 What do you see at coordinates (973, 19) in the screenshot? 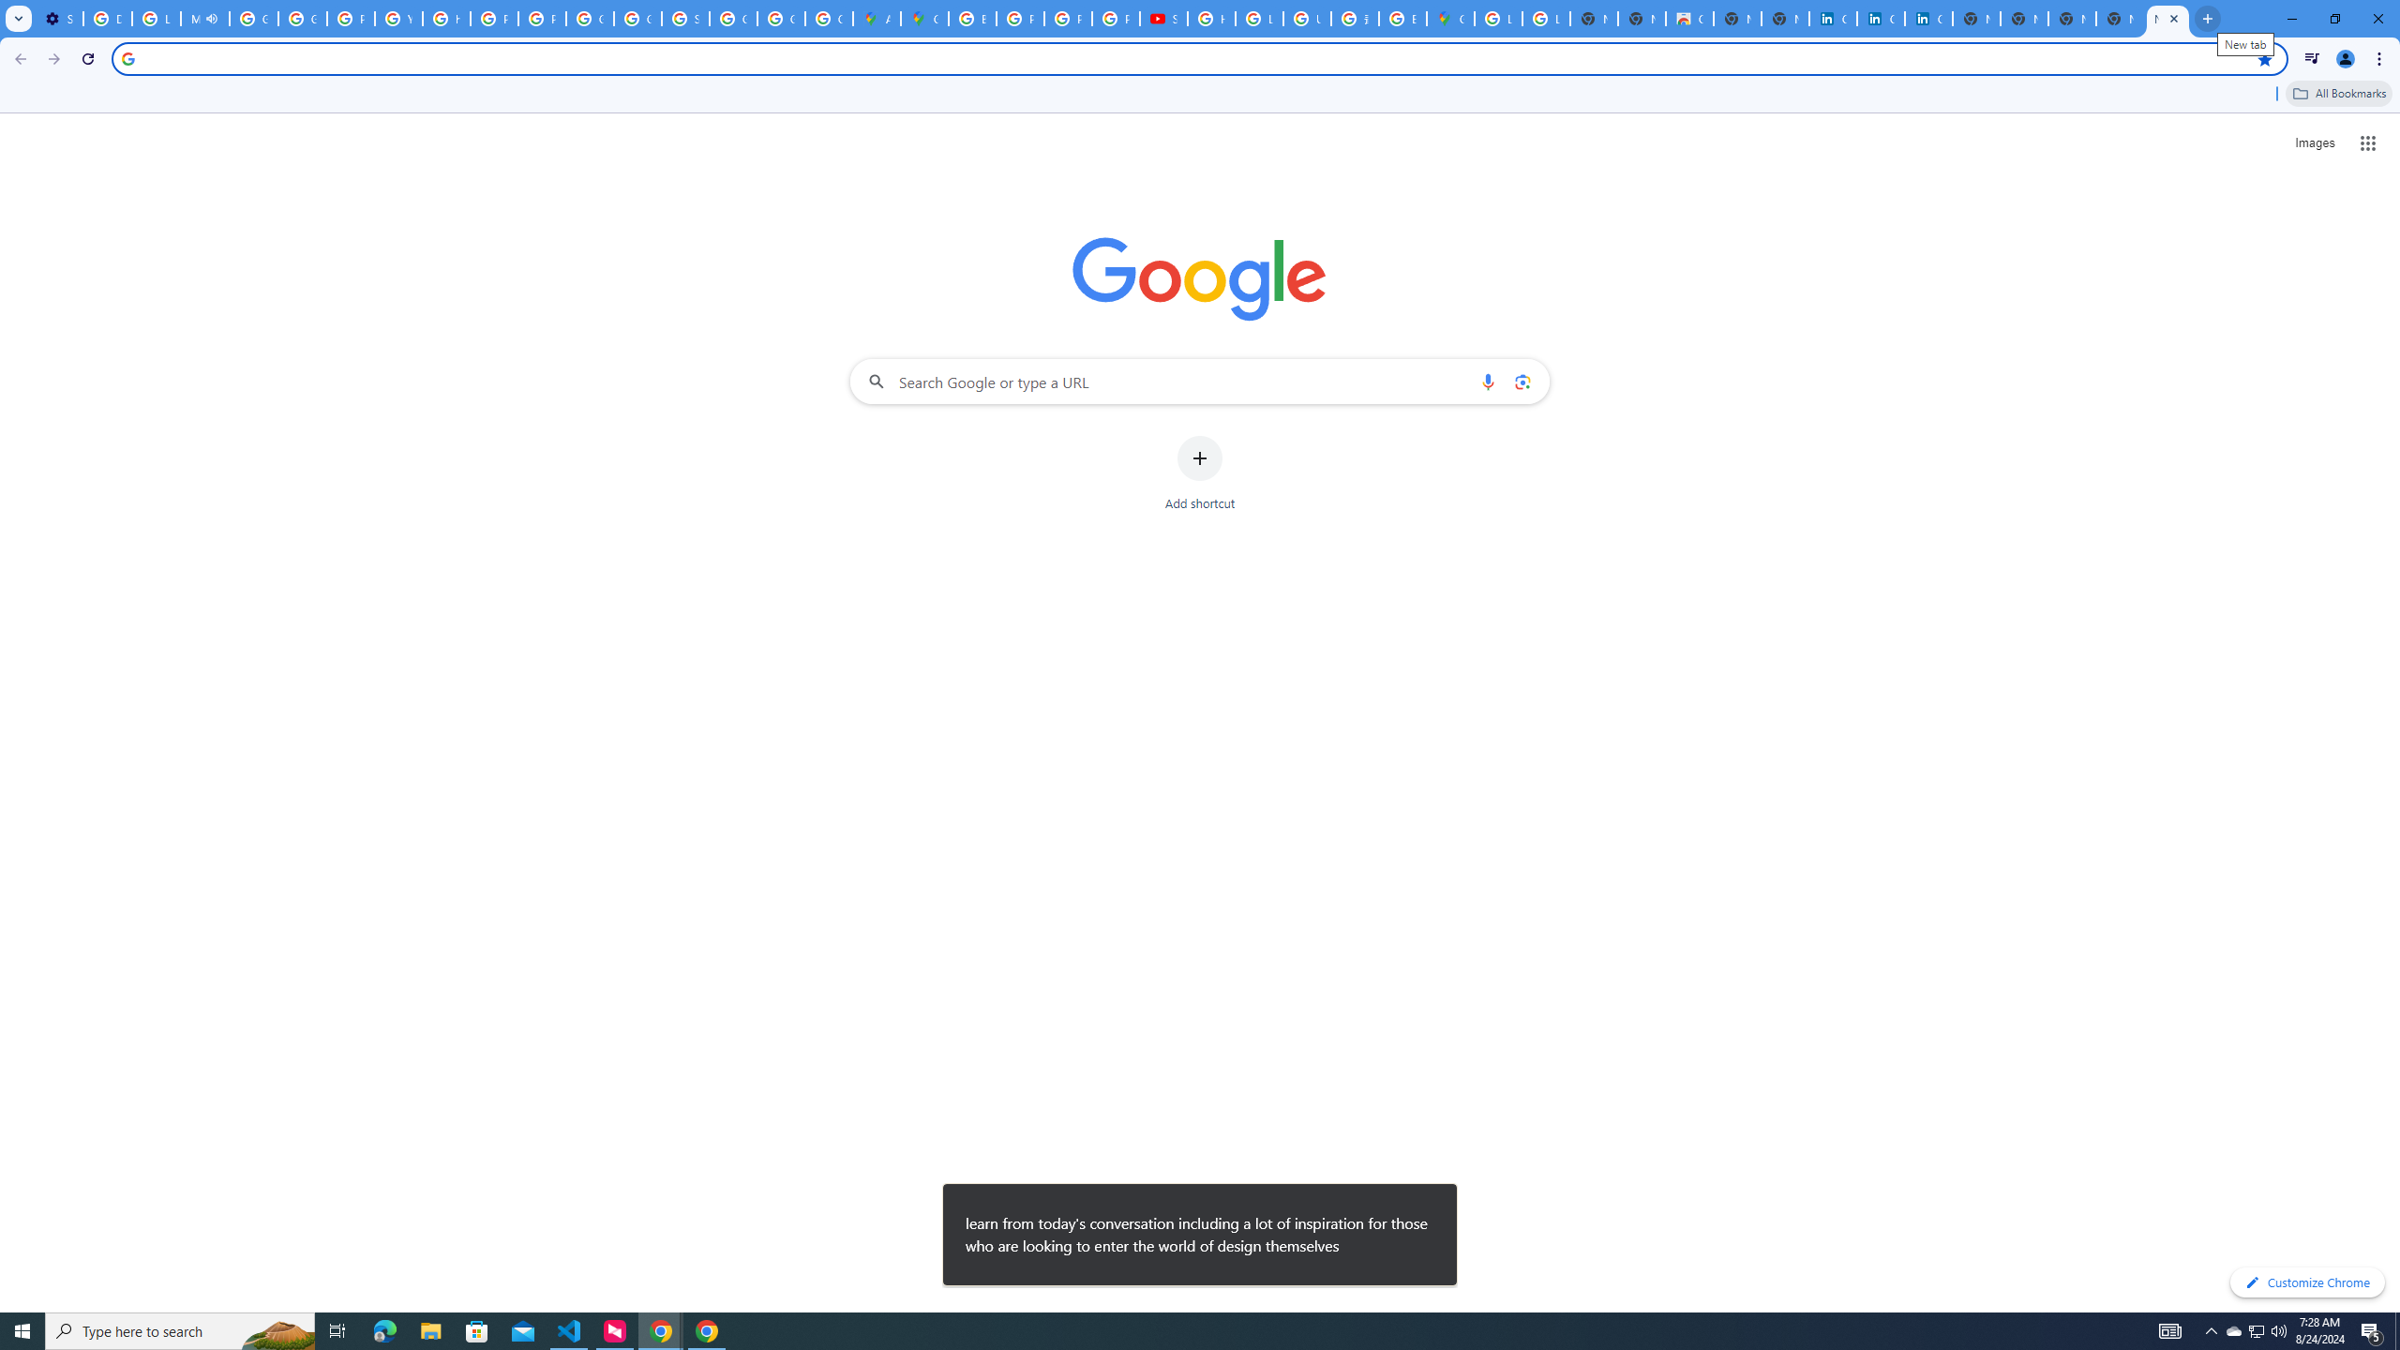
I see `Blogger Policies and Guidelines - Transparency Center` at bounding box center [973, 19].